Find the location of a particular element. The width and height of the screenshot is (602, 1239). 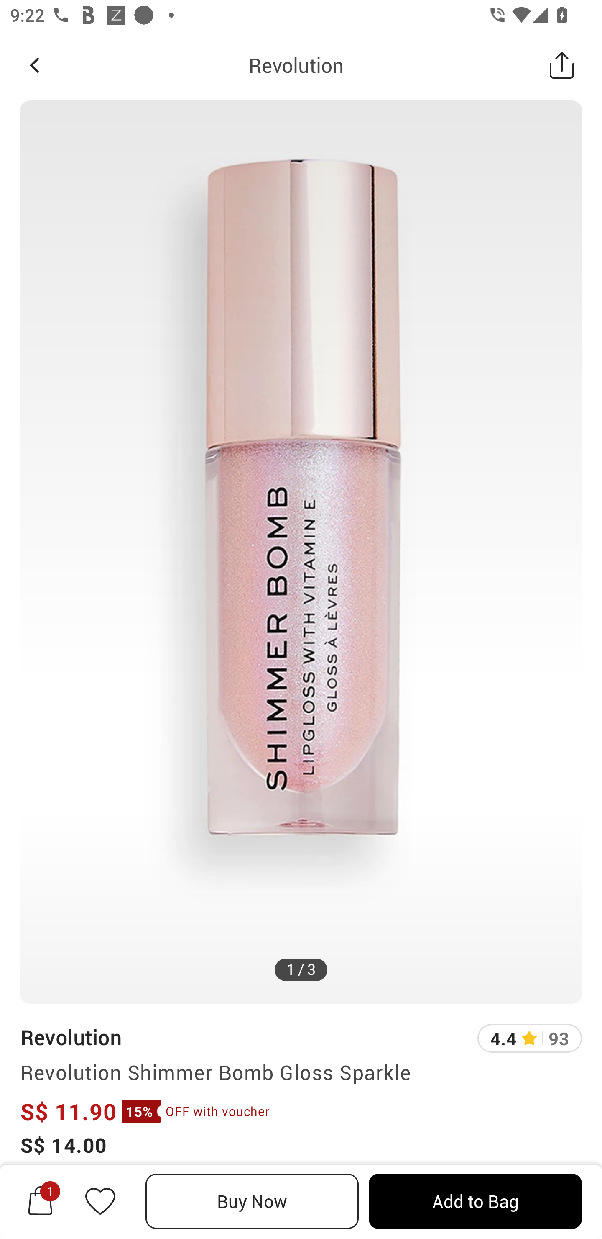

Revolution is located at coordinates (296, 65).